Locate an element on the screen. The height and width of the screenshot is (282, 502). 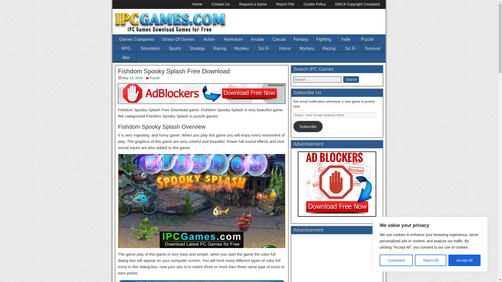
Racing is located at coordinates (220, 49).